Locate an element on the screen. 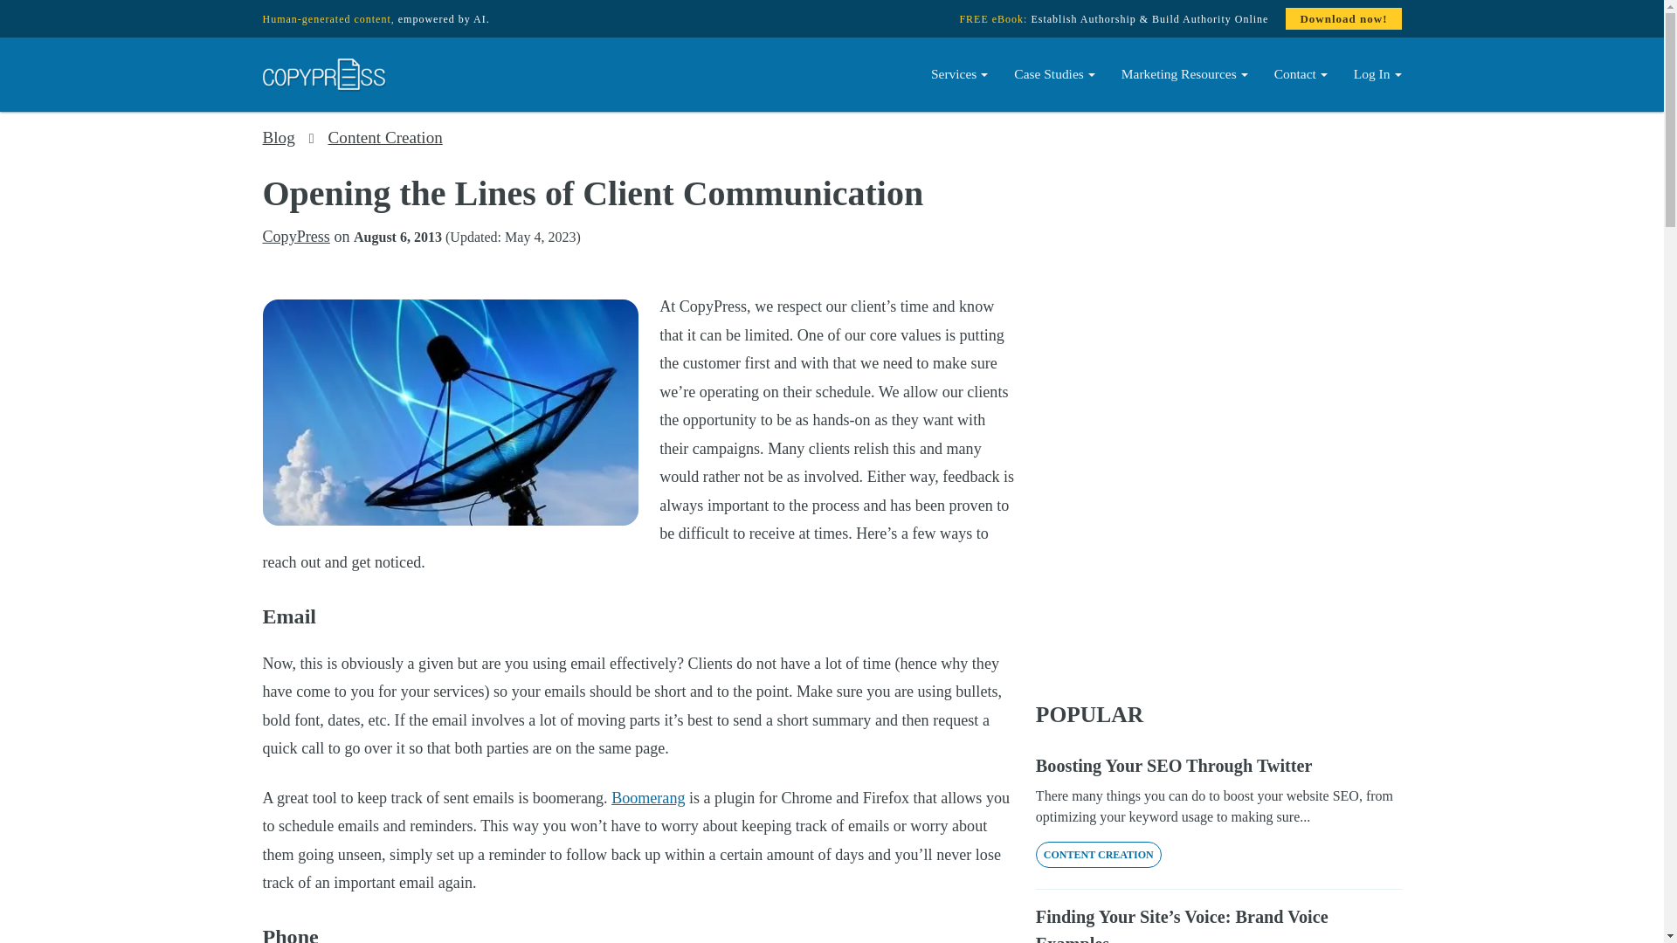 This screenshot has width=1677, height=943. Marketing Resources is located at coordinates (1184, 73).